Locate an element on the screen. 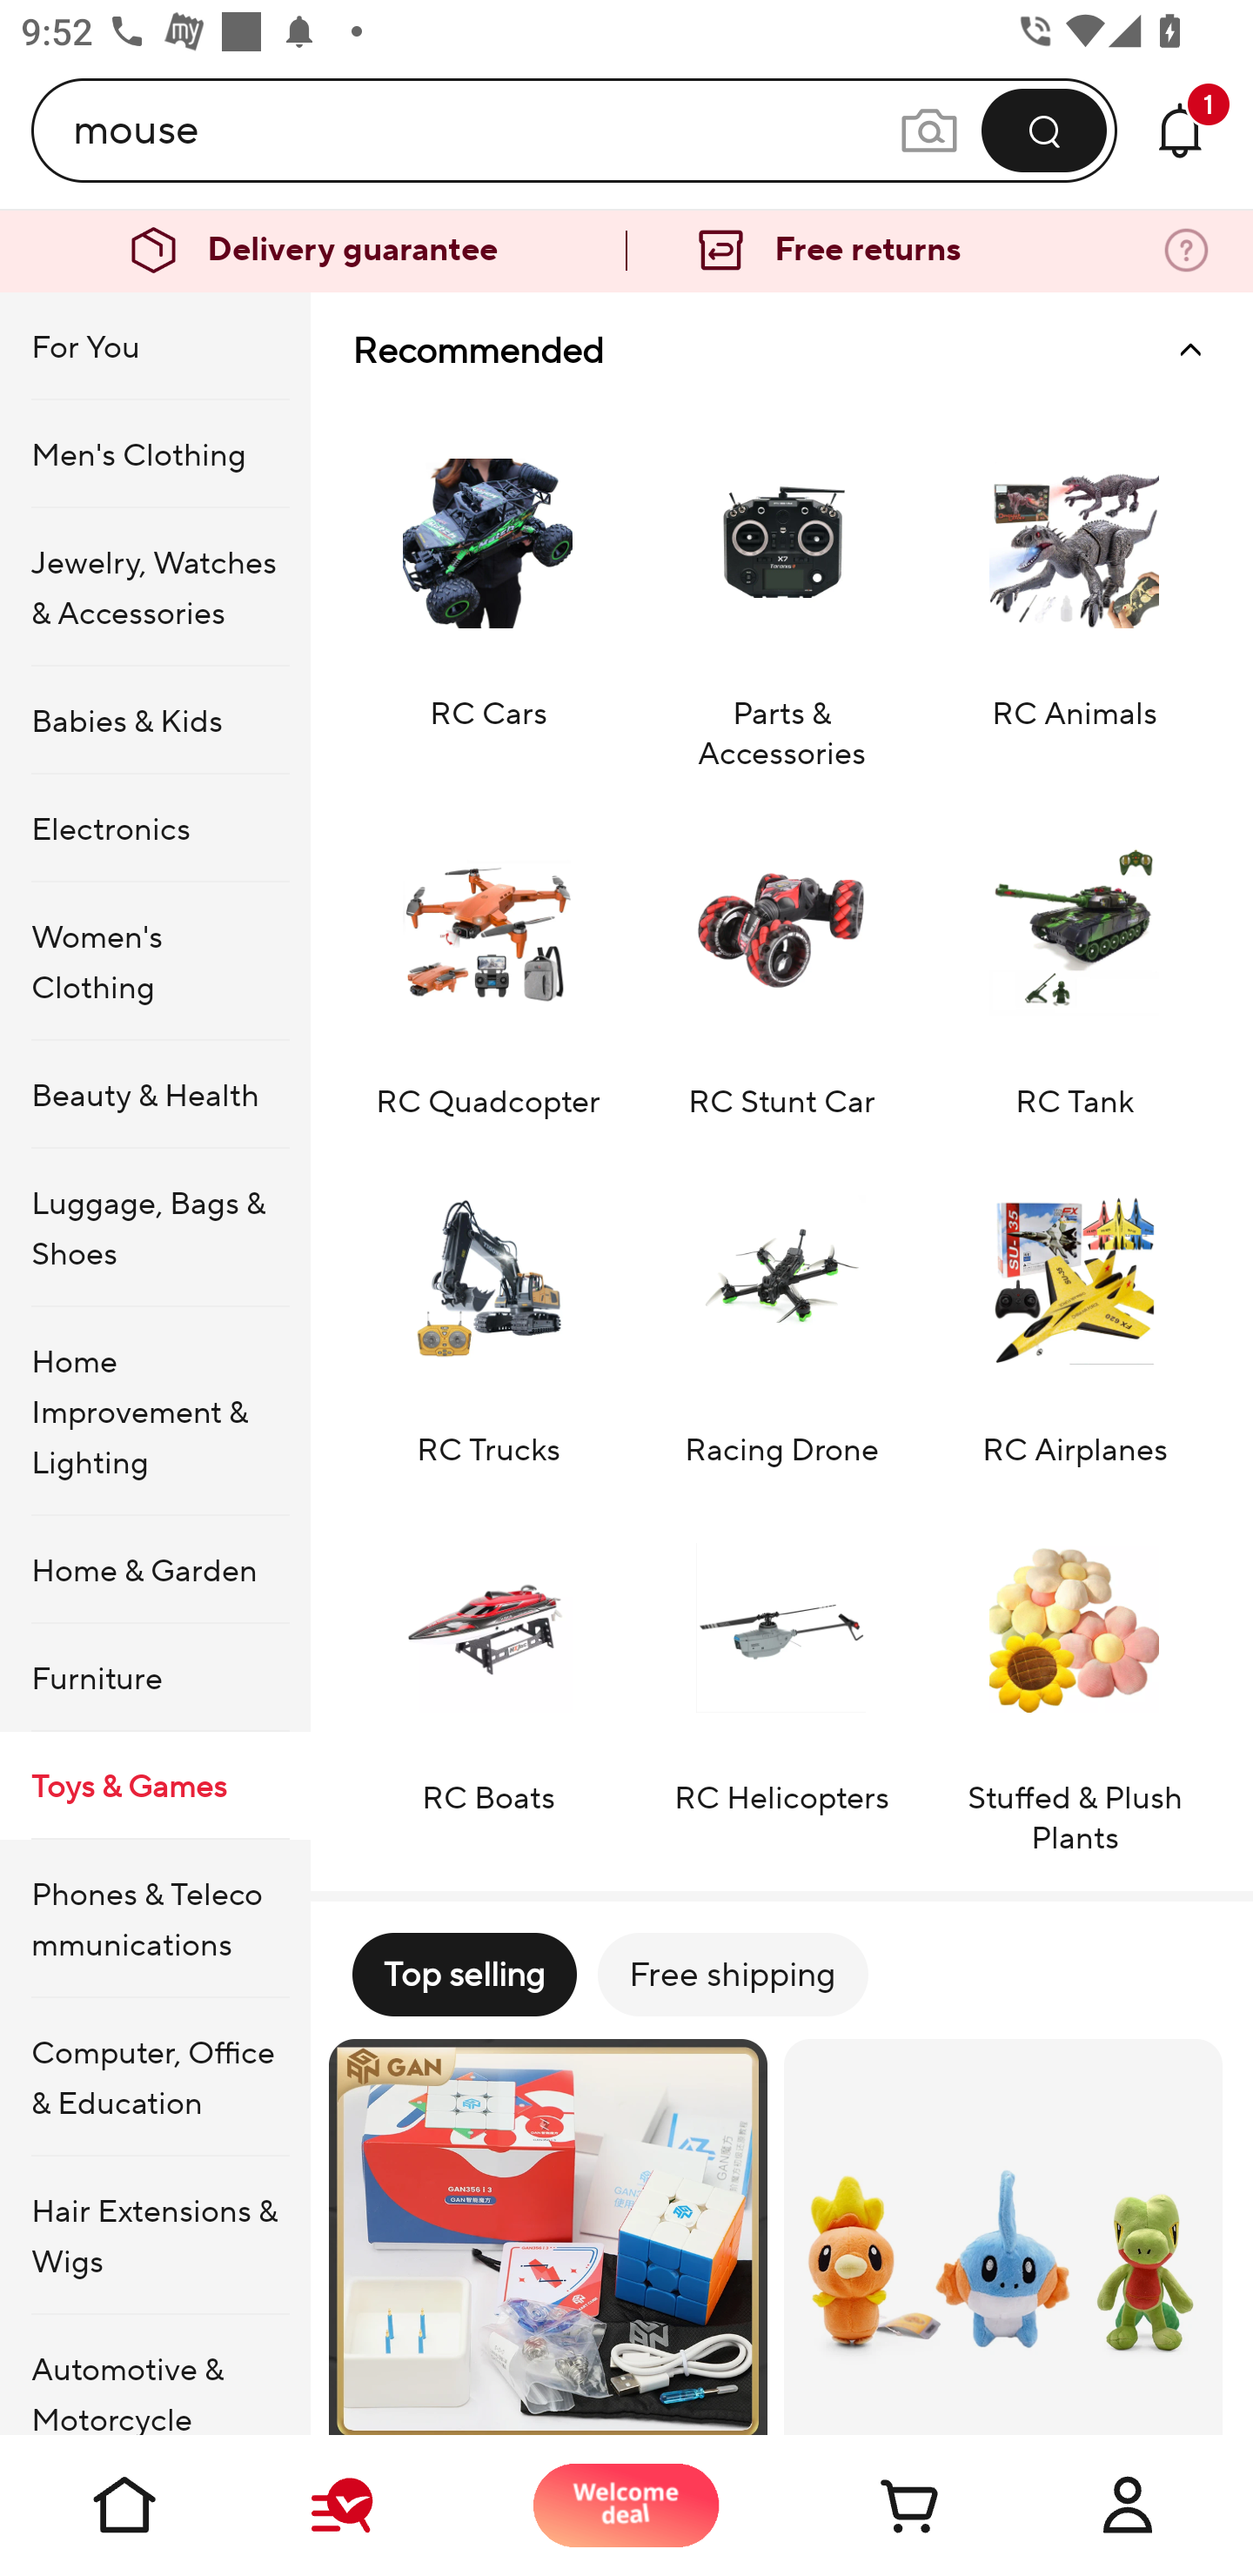 This screenshot has width=1253, height=2576. RC Animals is located at coordinates (1074, 590).